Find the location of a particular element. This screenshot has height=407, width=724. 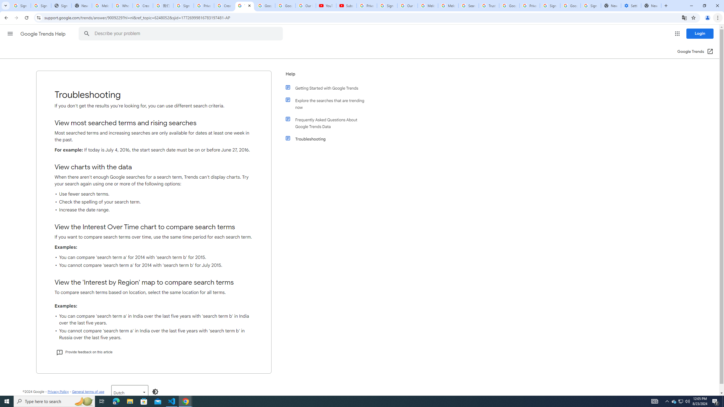

Google Ads - Sign in is located at coordinates (509, 6).